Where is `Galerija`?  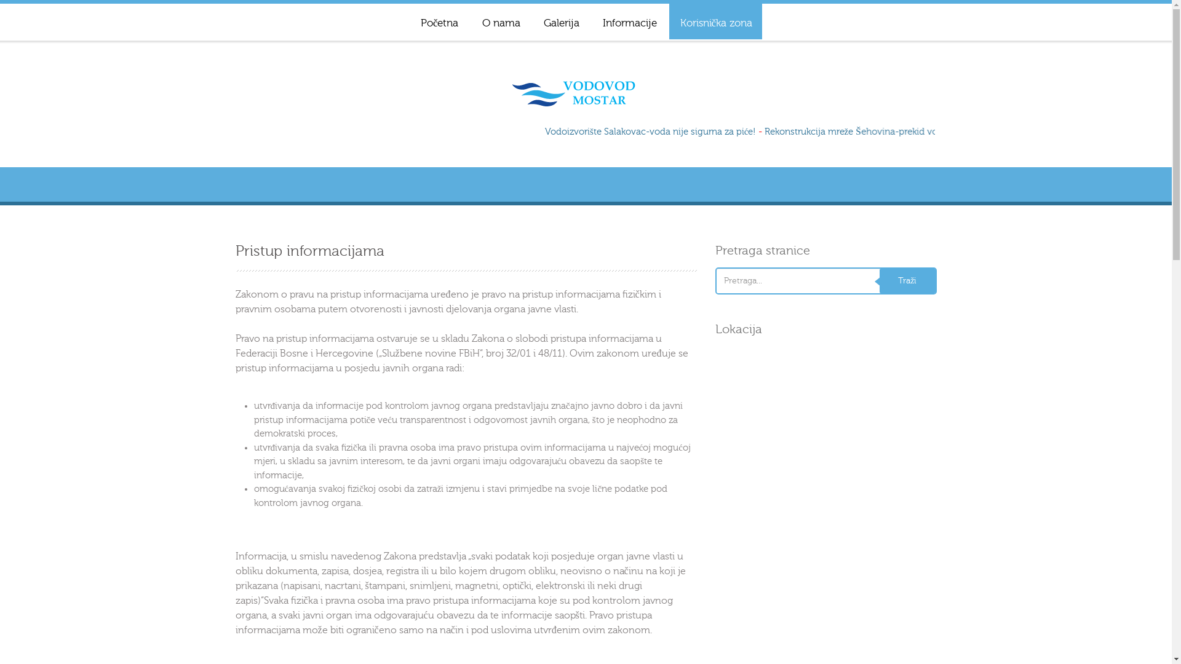
Galerija is located at coordinates (561, 22).